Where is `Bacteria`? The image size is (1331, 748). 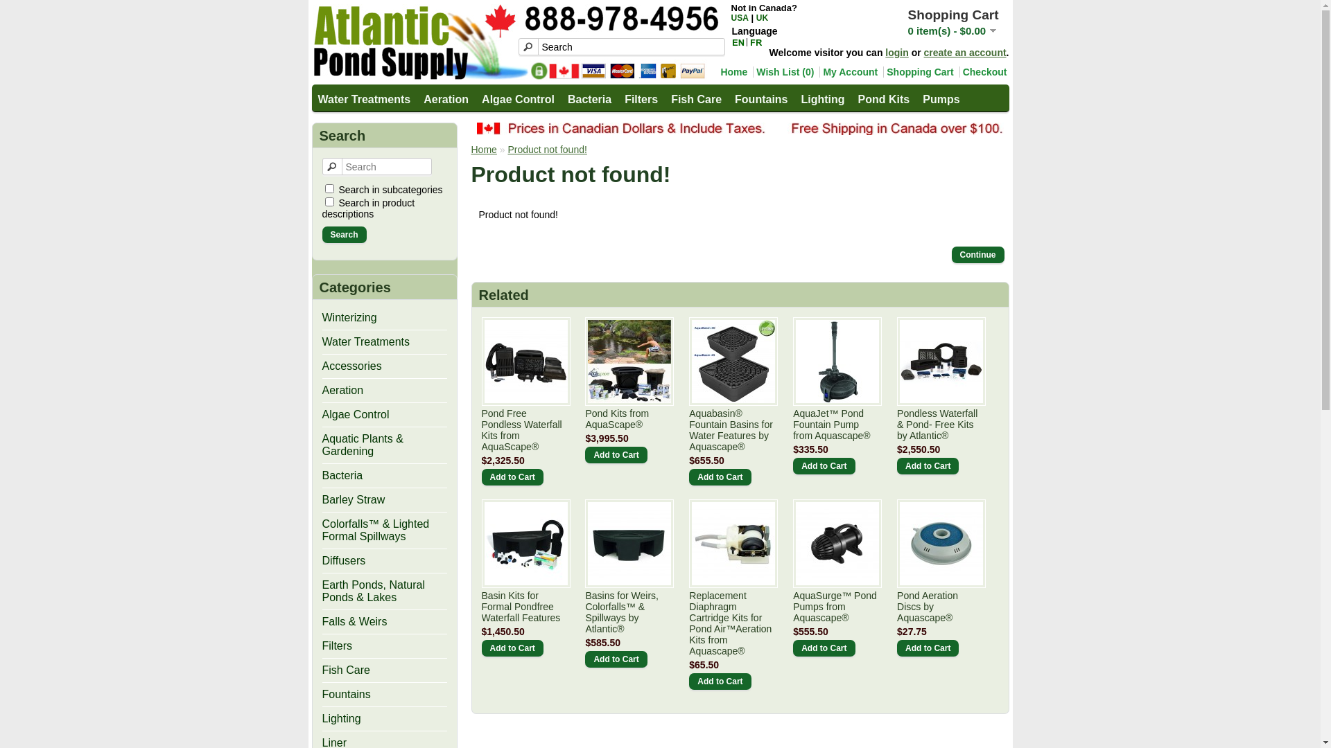 Bacteria is located at coordinates (342, 475).